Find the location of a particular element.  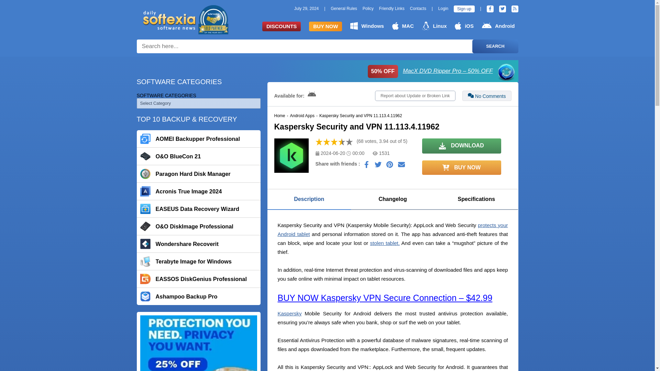

Contacts is located at coordinates (418, 9).